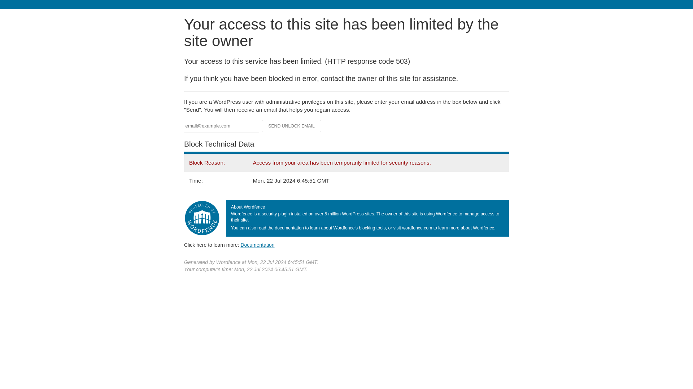 This screenshot has width=693, height=389. Describe the element at coordinates (257, 245) in the screenshot. I see `Documentation` at that location.